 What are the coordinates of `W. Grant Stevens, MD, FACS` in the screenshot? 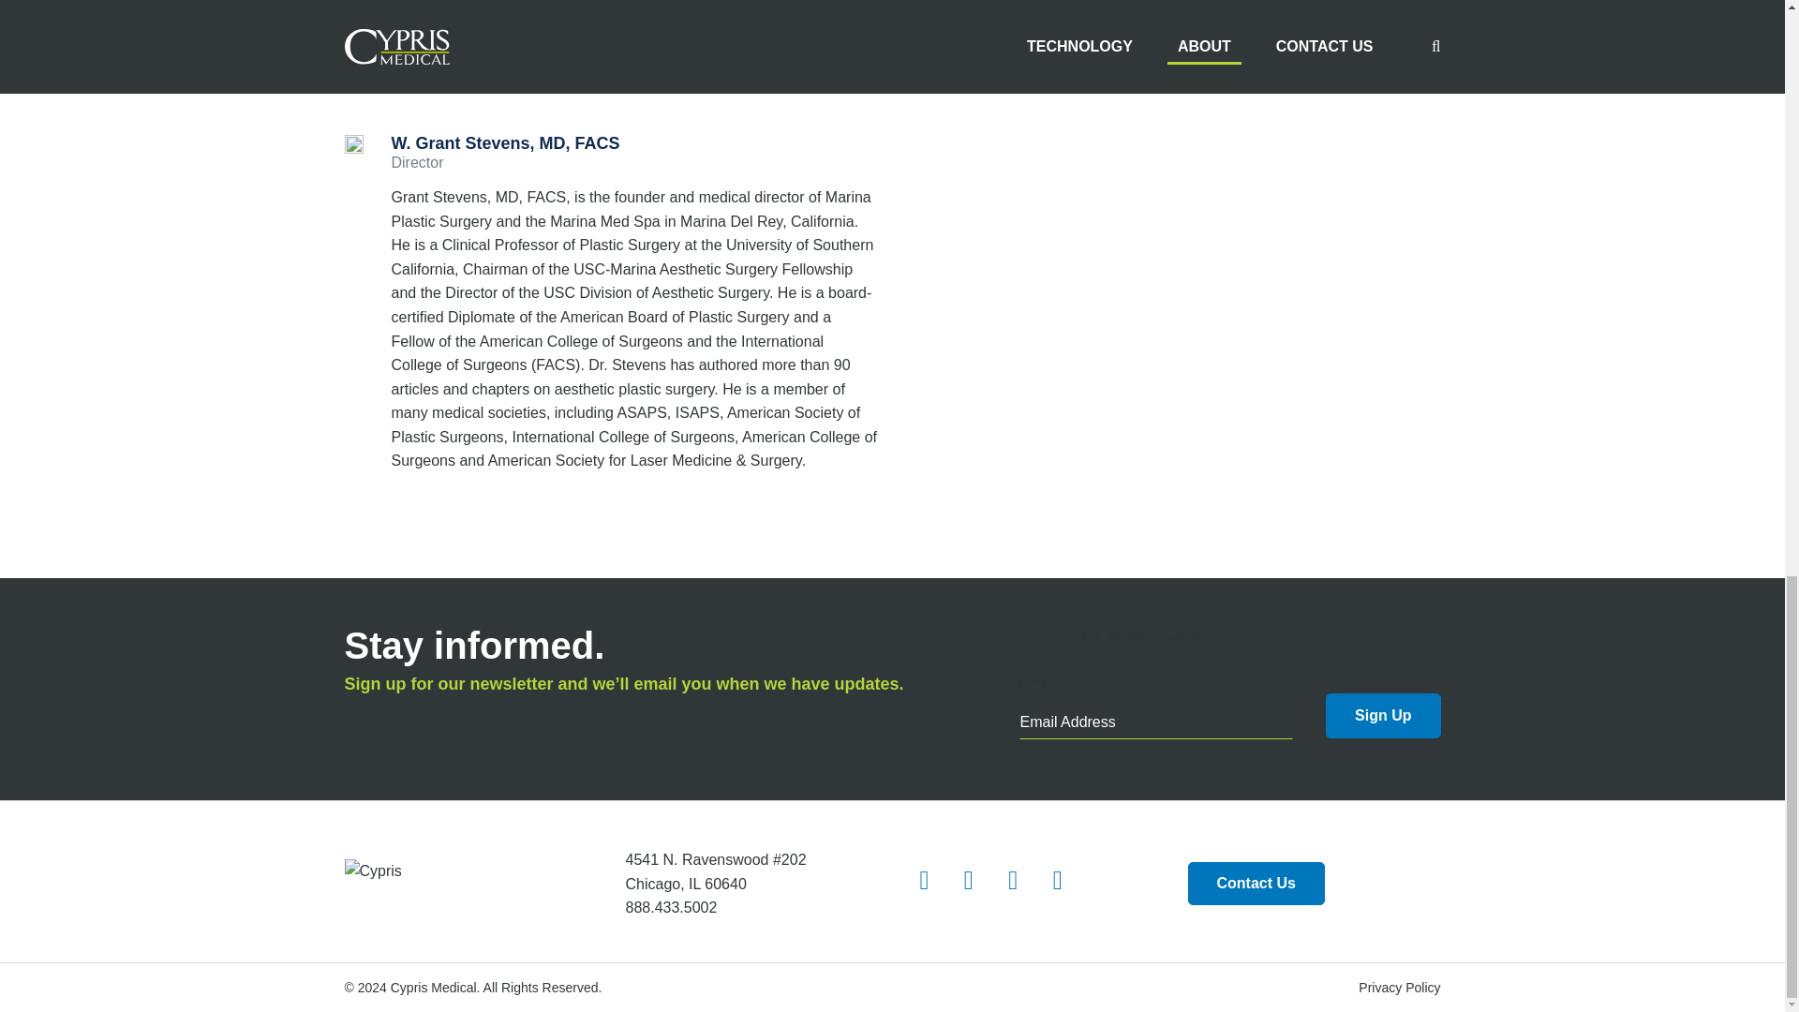 It's located at (506, 142).